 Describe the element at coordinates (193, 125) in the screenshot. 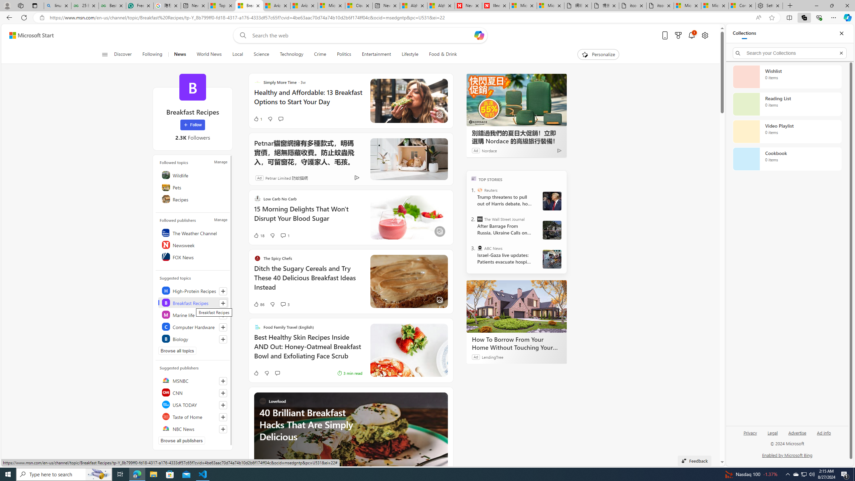

I see `Follow` at that location.